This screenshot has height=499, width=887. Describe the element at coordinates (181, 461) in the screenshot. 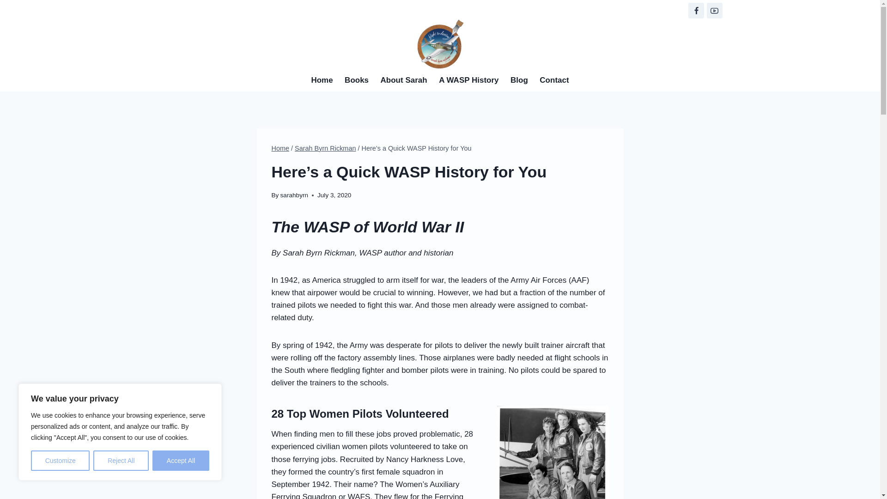

I see `Accept All` at that location.